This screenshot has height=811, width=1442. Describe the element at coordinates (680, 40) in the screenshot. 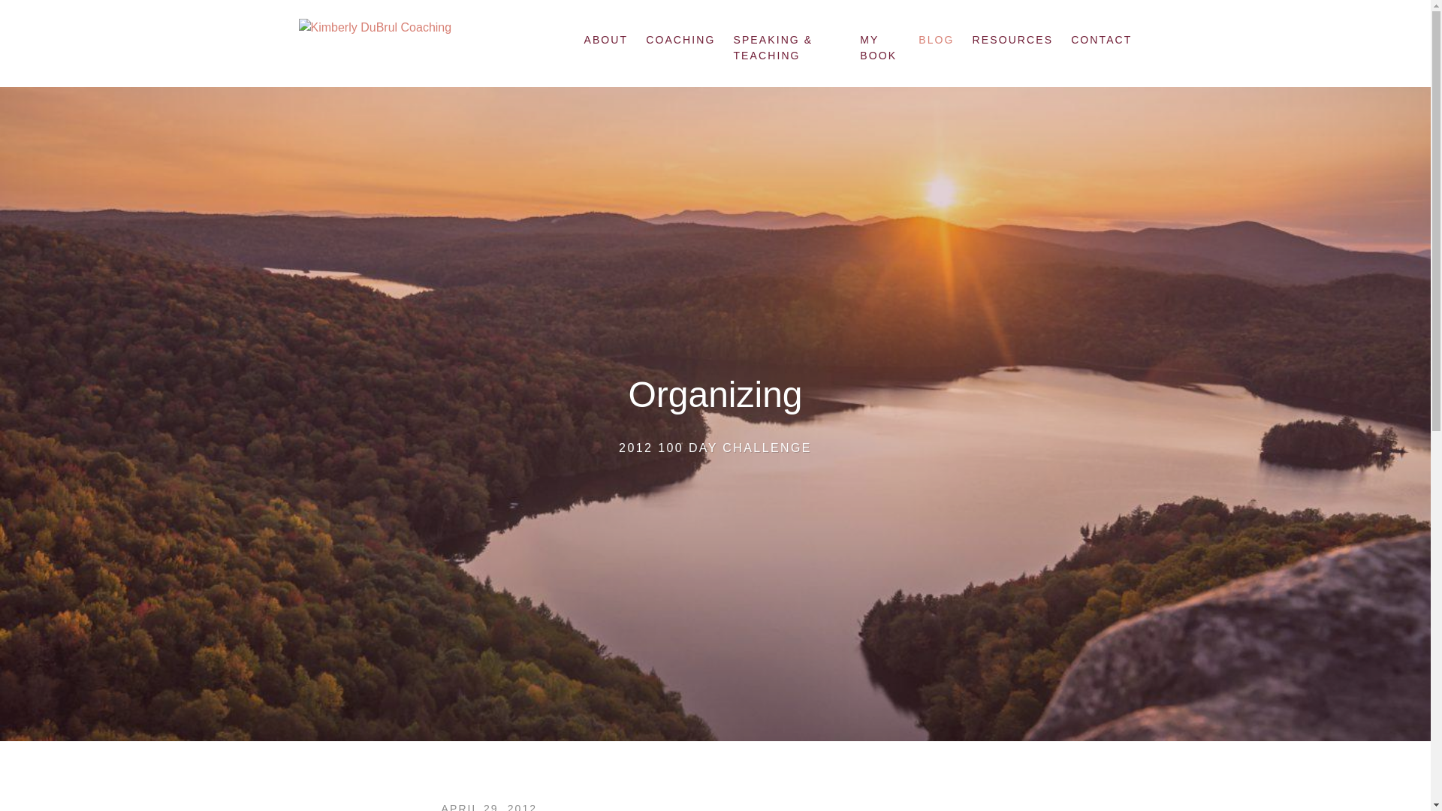

I see `COACHING` at that location.